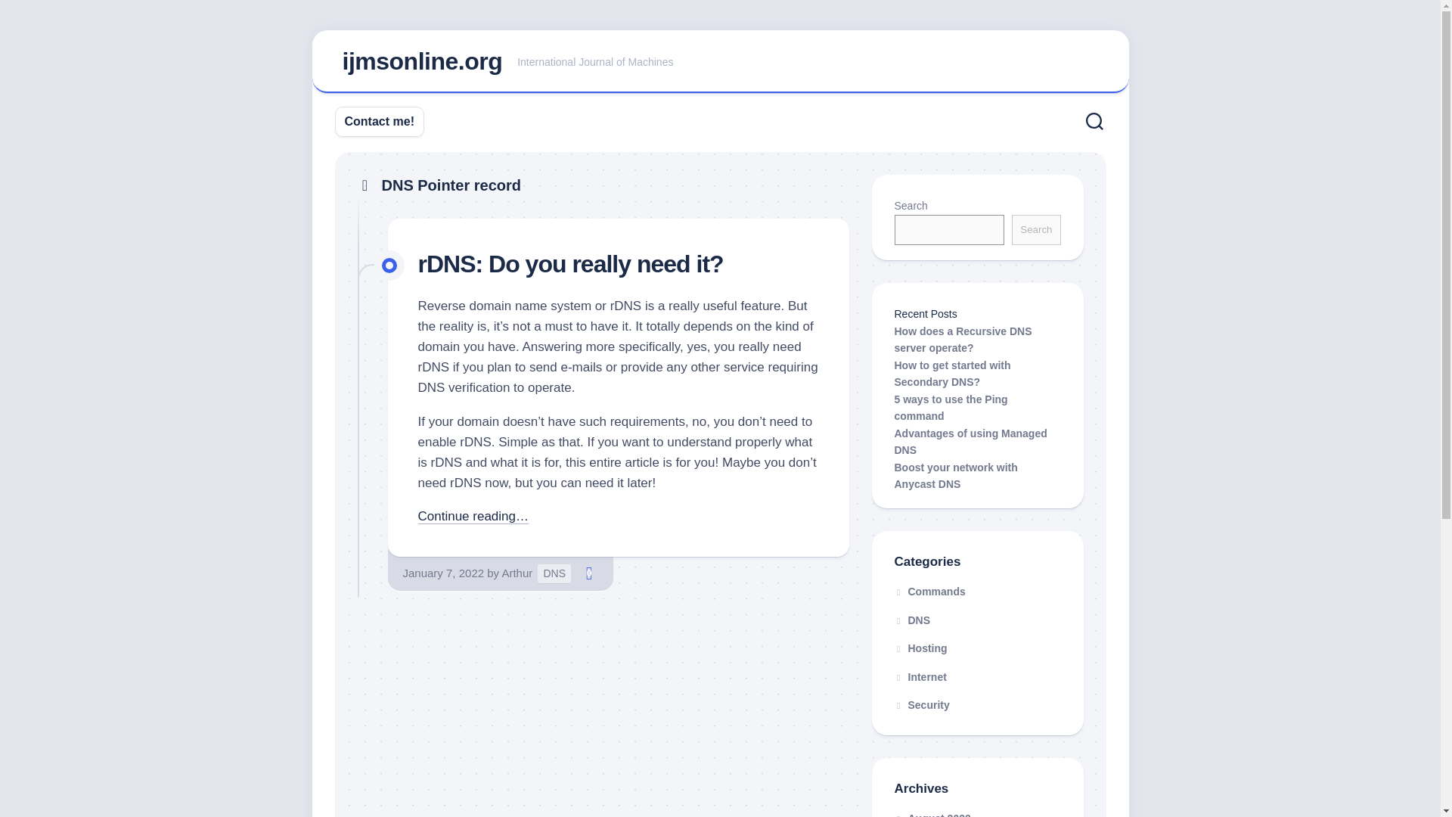 Image resolution: width=1452 pixels, height=817 pixels. I want to click on Advantages of using Managed DNS, so click(970, 440).